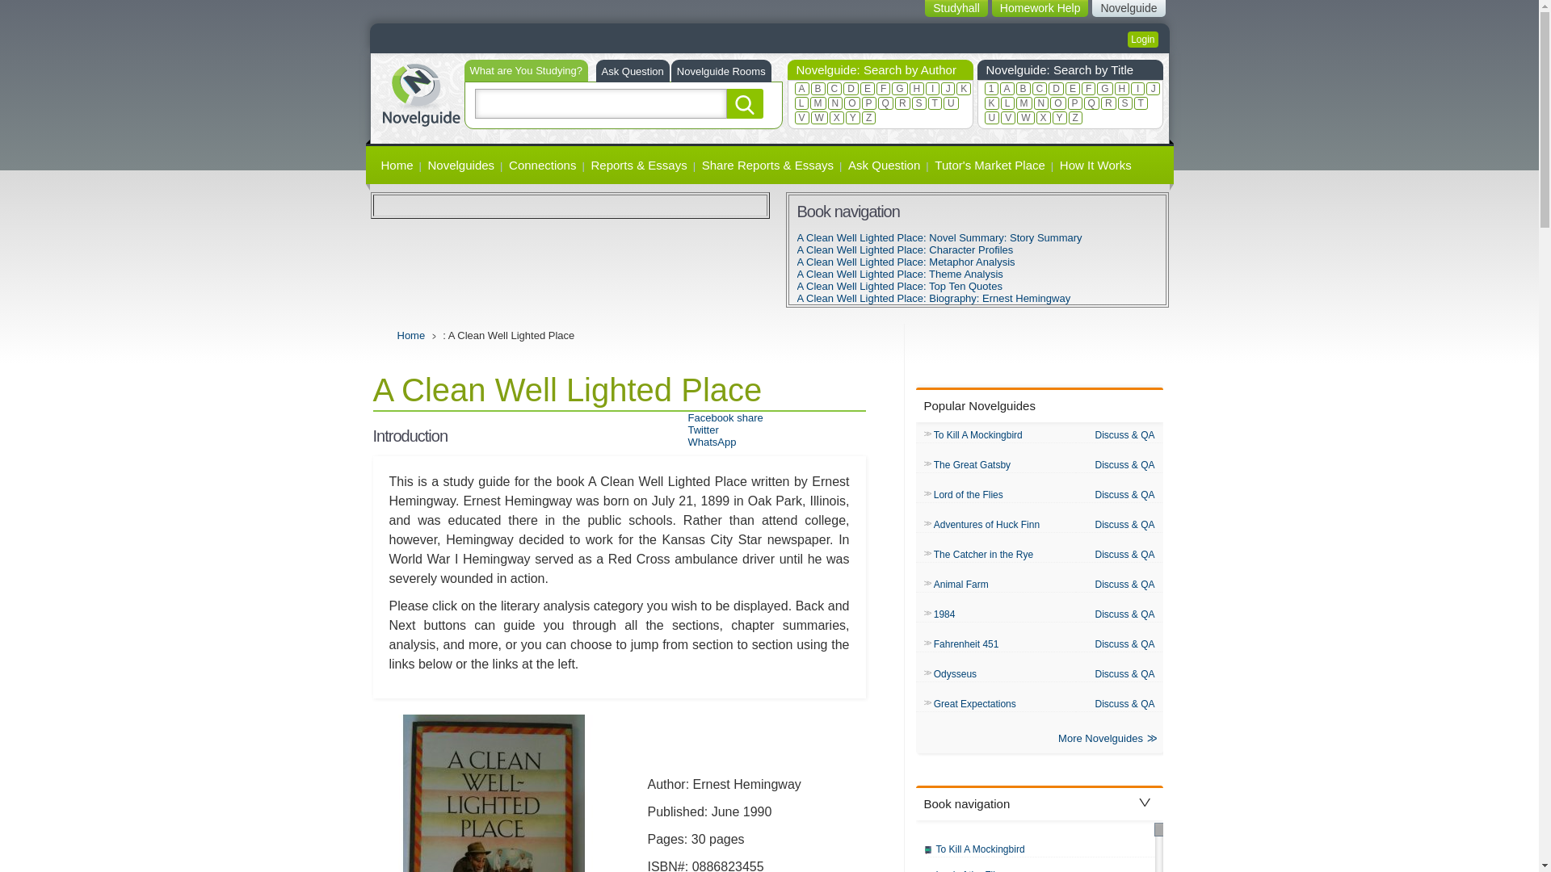  I want to click on Home, so click(420, 93).